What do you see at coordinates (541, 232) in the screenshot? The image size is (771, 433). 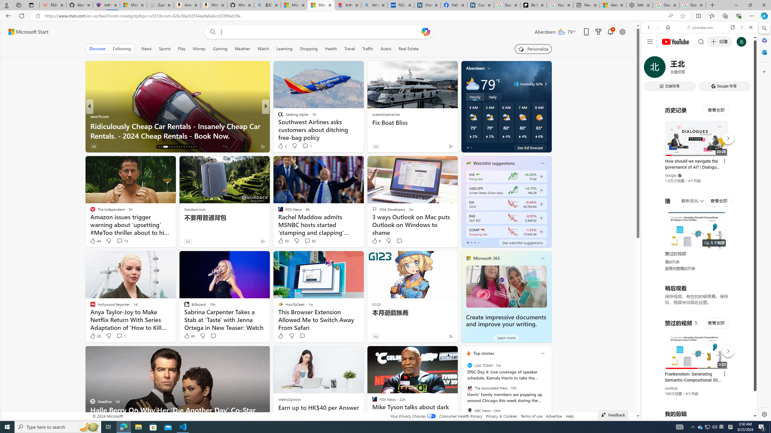 I see `Class: follow-button  m` at bounding box center [541, 232].